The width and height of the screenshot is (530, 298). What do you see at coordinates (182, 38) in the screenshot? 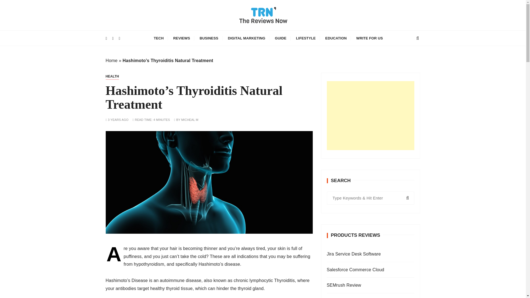
I see `REVIEWS` at bounding box center [182, 38].